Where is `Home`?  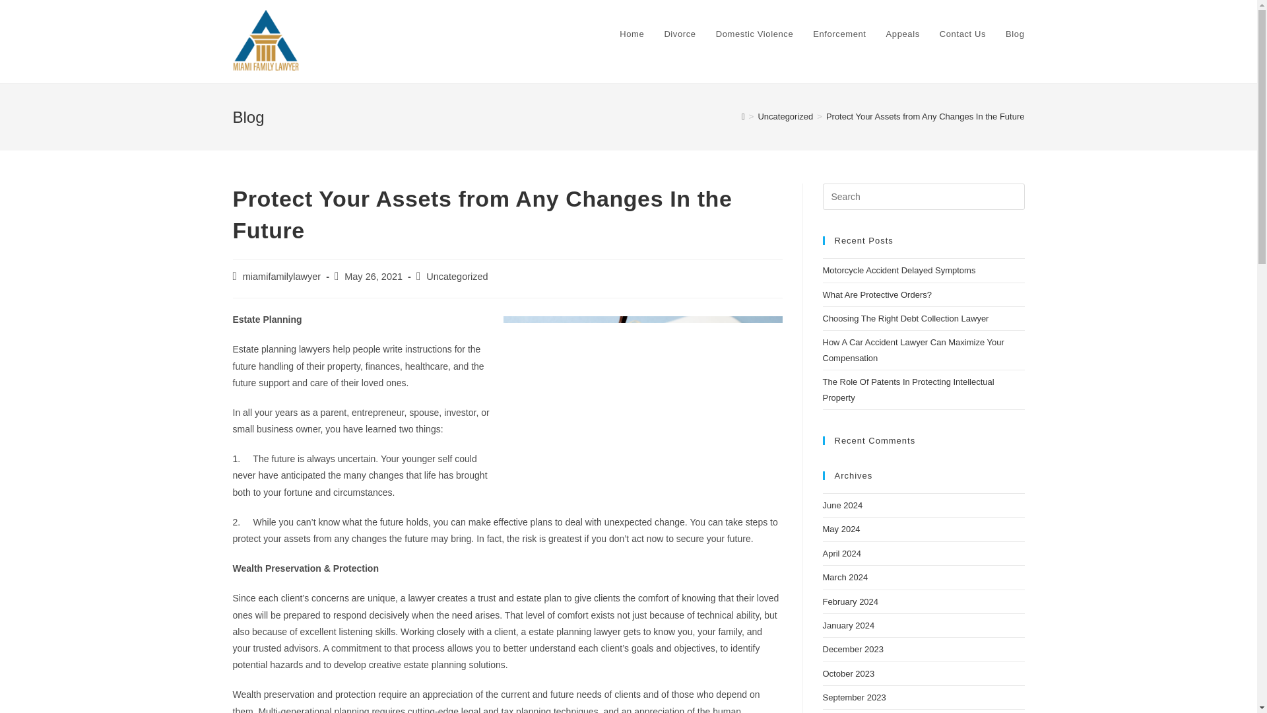
Home is located at coordinates (631, 34).